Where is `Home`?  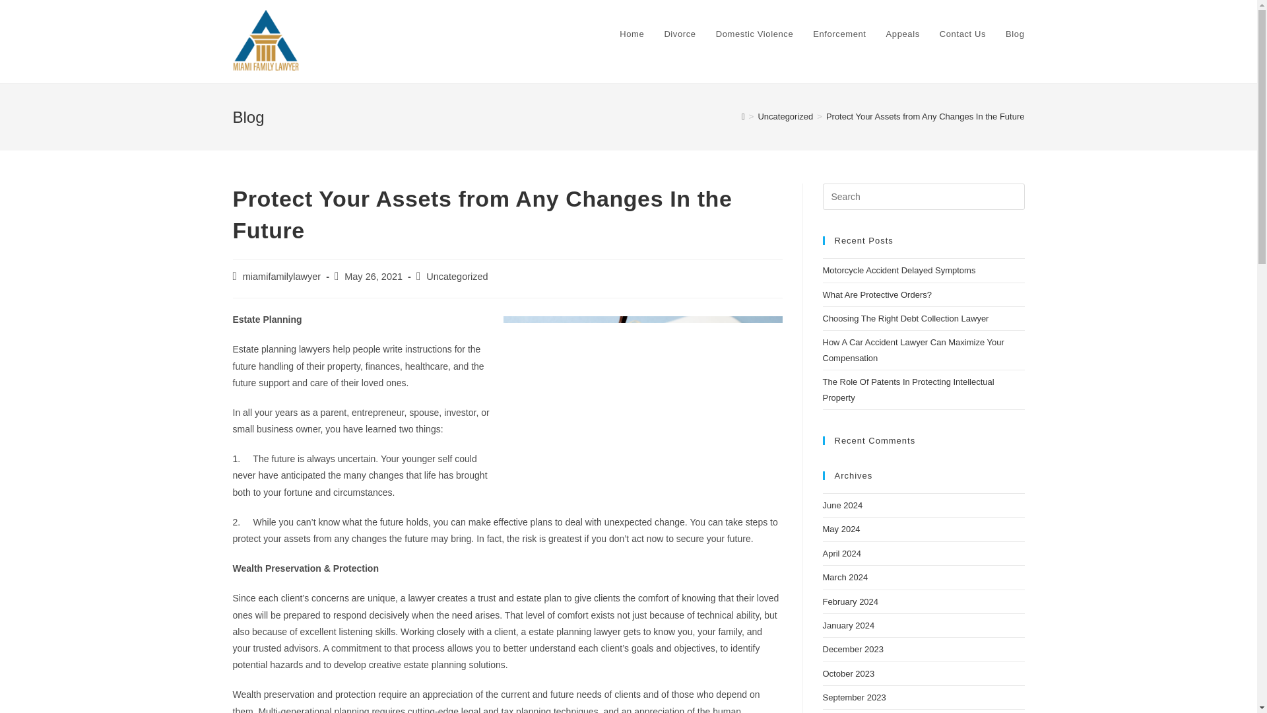
Home is located at coordinates (631, 34).